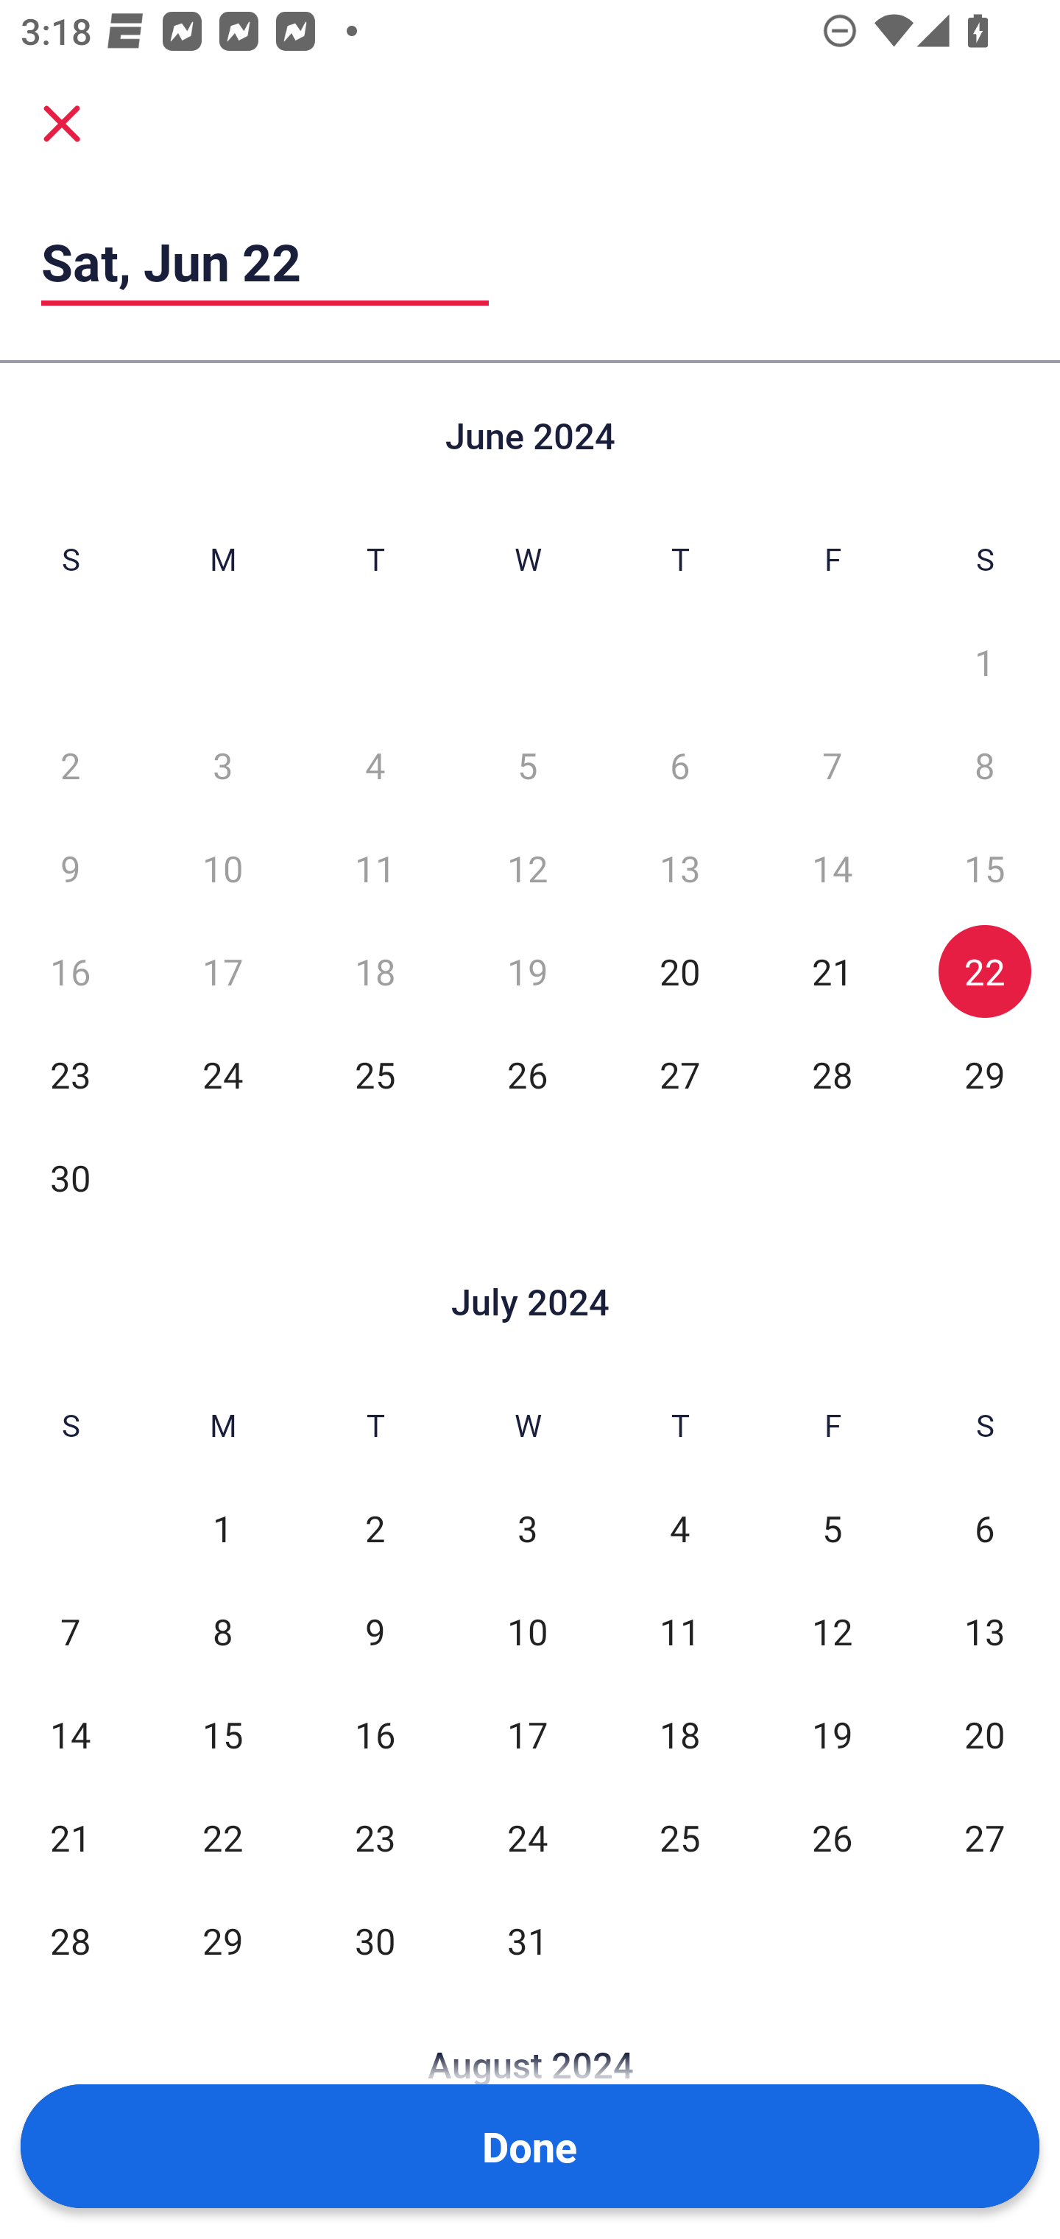 The height and width of the screenshot is (2239, 1060). I want to click on 16 Sun, Jun 16, Not Selected, so click(70, 971).